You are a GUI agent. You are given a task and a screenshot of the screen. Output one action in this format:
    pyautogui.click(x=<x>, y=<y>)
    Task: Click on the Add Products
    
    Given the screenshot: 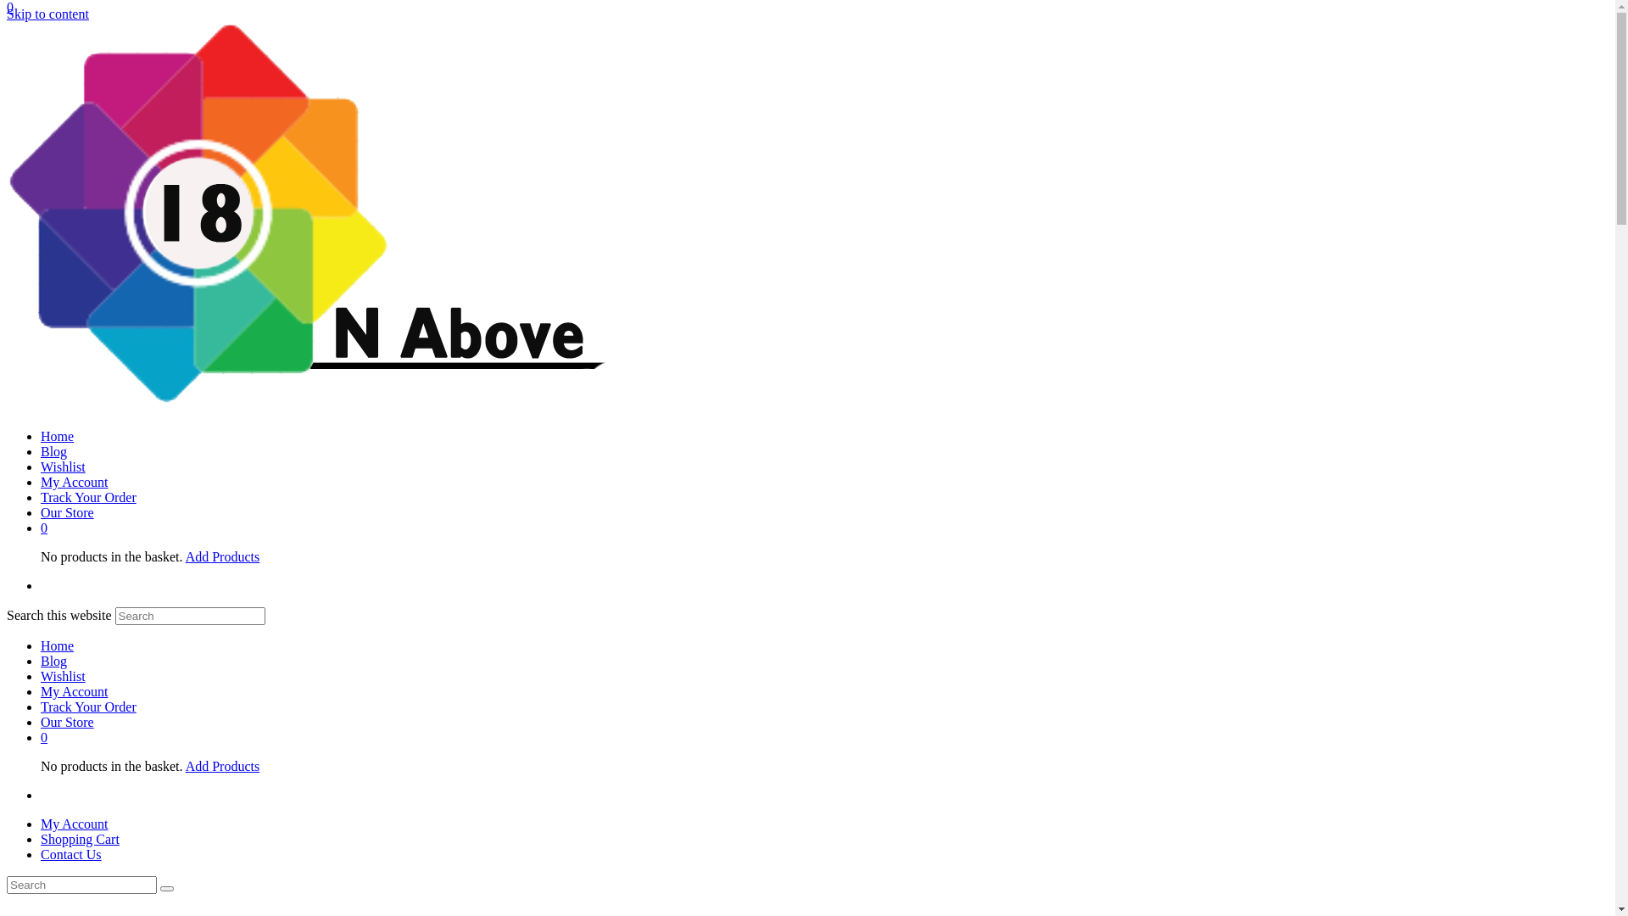 What is the action you would take?
    pyautogui.click(x=223, y=556)
    